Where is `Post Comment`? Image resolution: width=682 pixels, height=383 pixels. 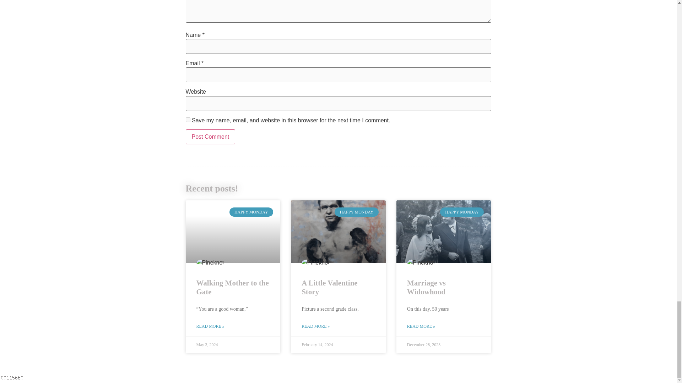
Post Comment is located at coordinates (210, 137).